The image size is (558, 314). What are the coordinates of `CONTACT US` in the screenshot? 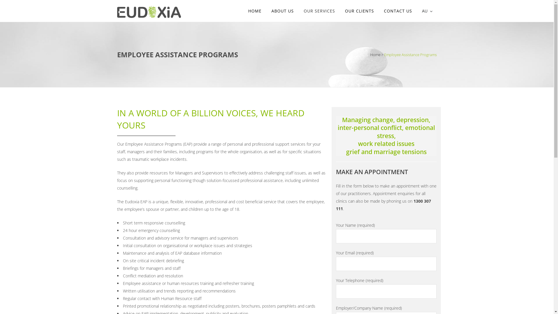 It's located at (398, 11).